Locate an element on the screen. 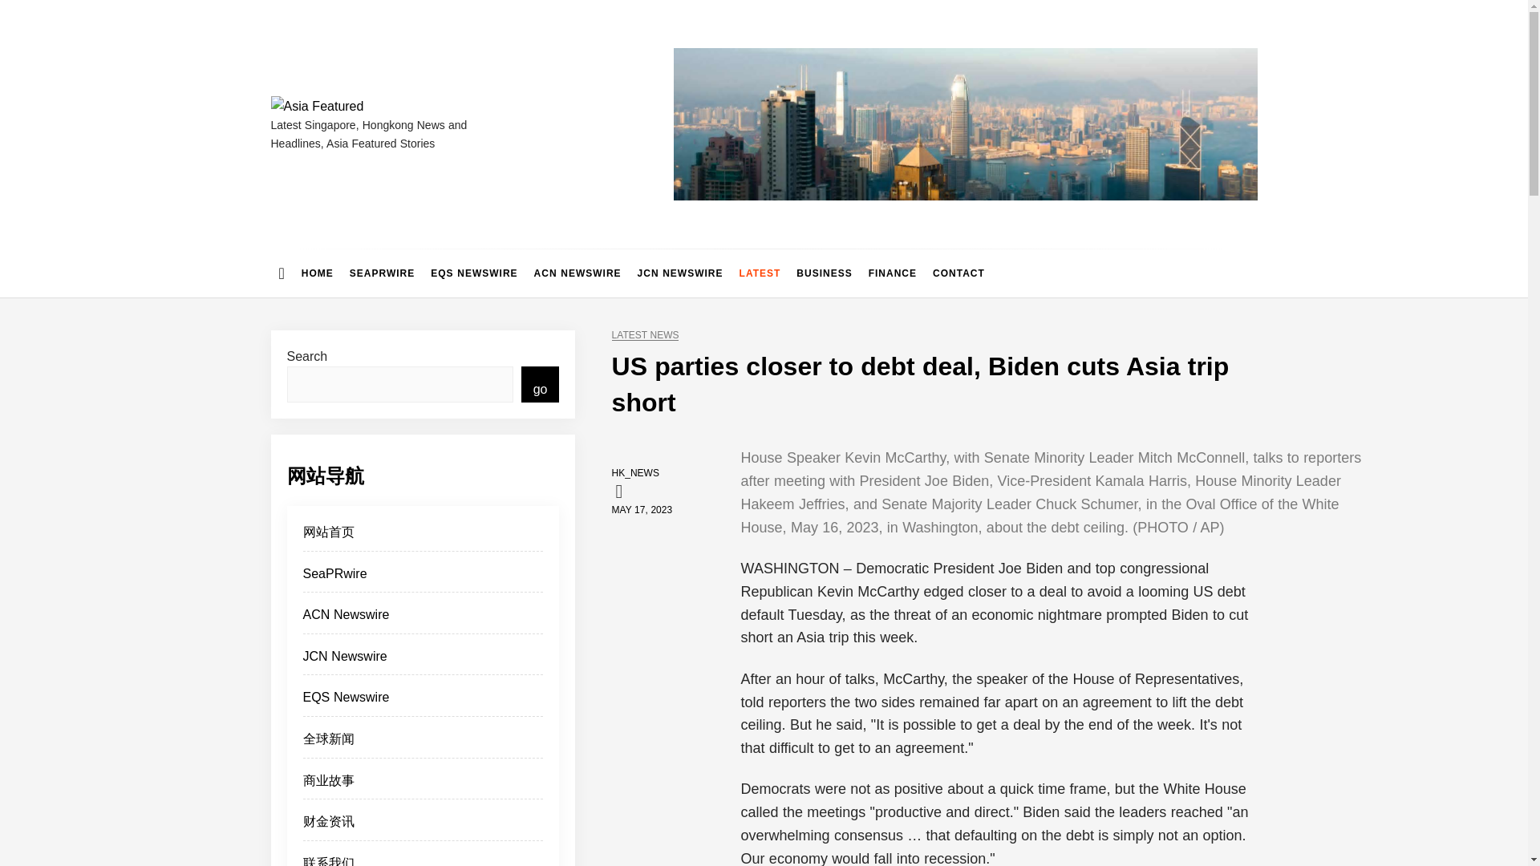  go is located at coordinates (541, 384).